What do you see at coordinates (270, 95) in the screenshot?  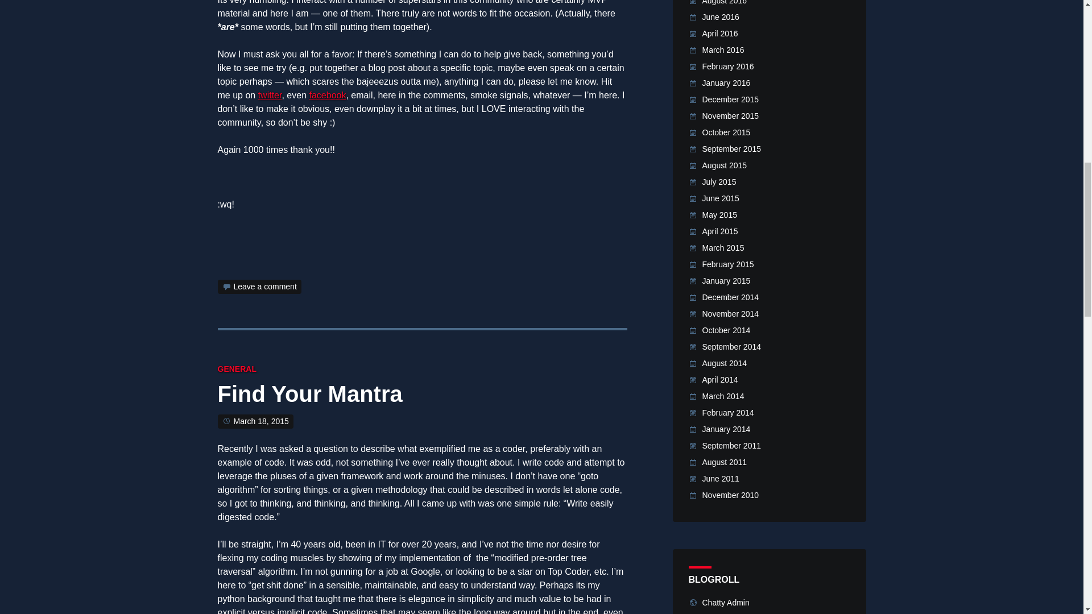 I see `twitter` at bounding box center [270, 95].